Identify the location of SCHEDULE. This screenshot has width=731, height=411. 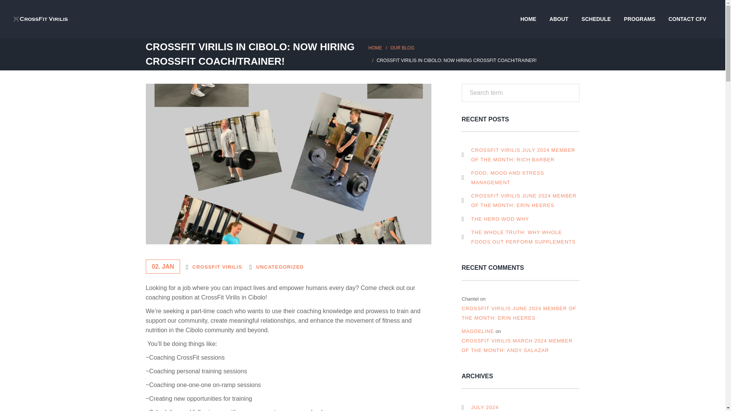
(595, 19).